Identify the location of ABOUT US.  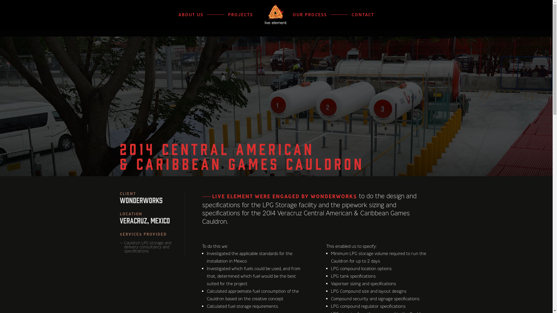
(191, 21).